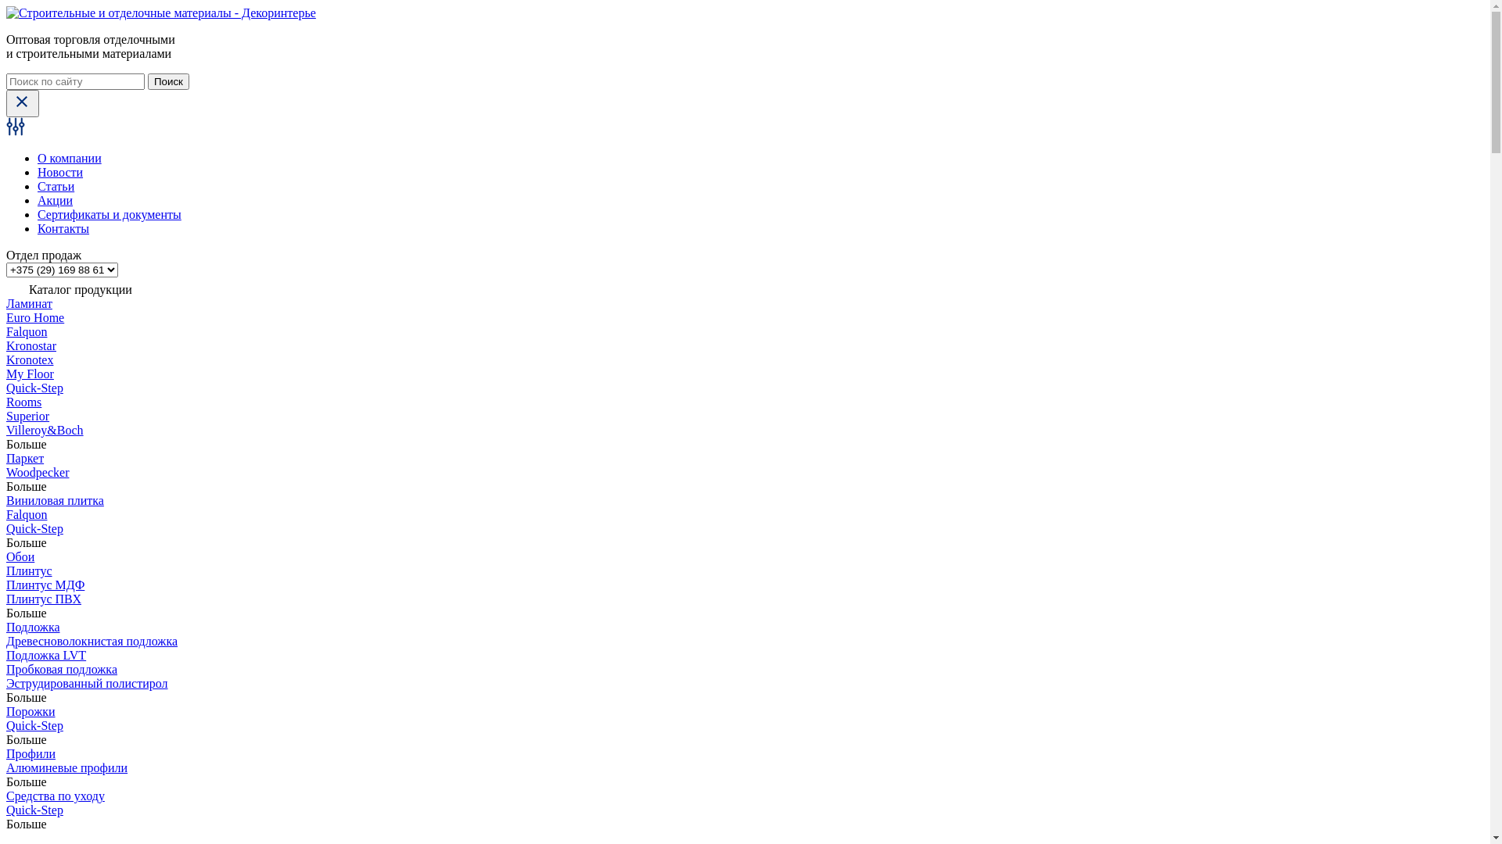 Image resolution: width=1502 pixels, height=844 pixels. I want to click on Falquon, so click(27, 514).